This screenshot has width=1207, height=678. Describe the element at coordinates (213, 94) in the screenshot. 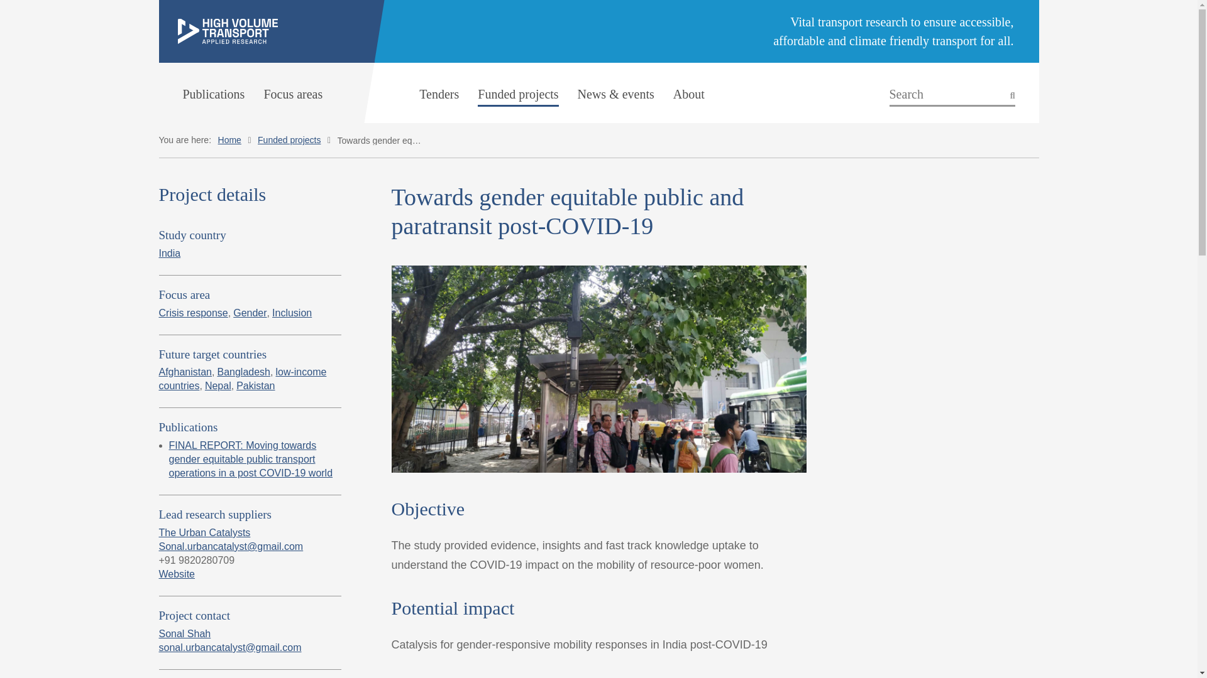

I see `Publications` at that location.